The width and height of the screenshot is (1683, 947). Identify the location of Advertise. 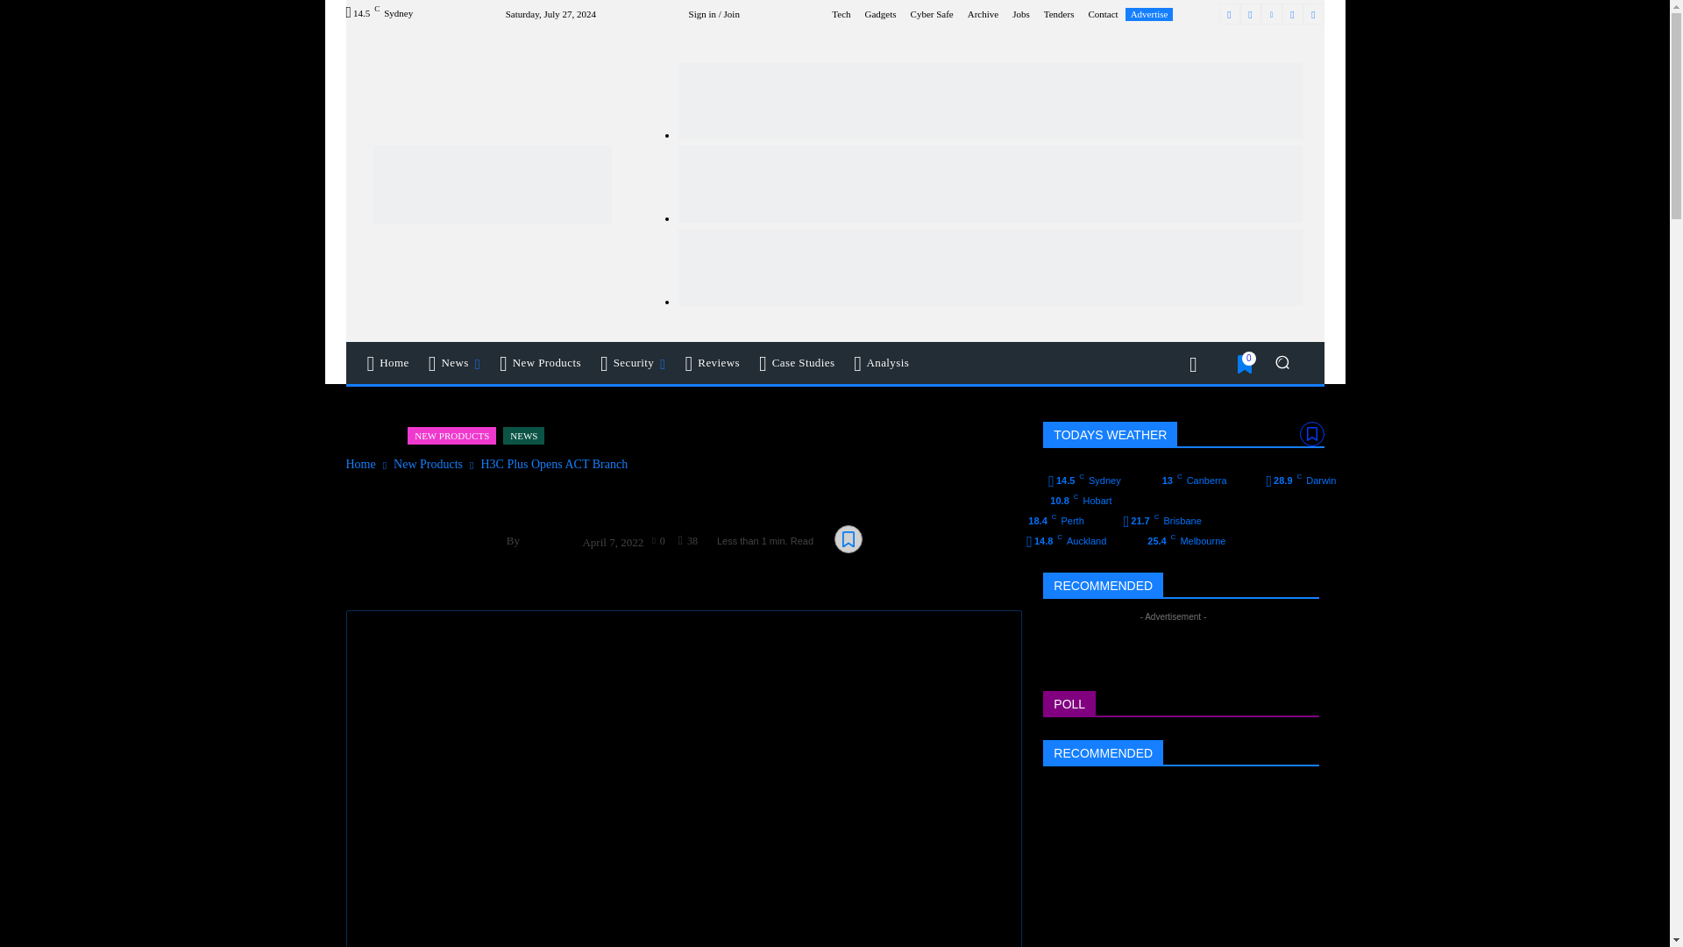
(1149, 14).